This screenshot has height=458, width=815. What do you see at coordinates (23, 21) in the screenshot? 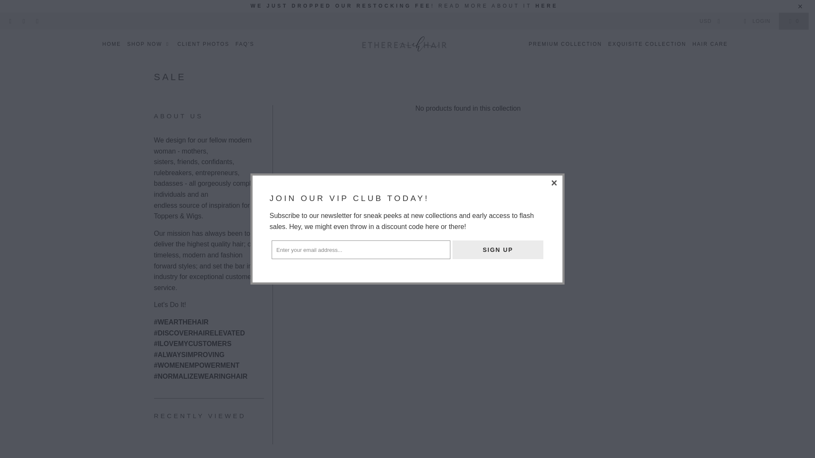
I see `ETHEREAL HAIR on Instagram` at bounding box center [23, 21].